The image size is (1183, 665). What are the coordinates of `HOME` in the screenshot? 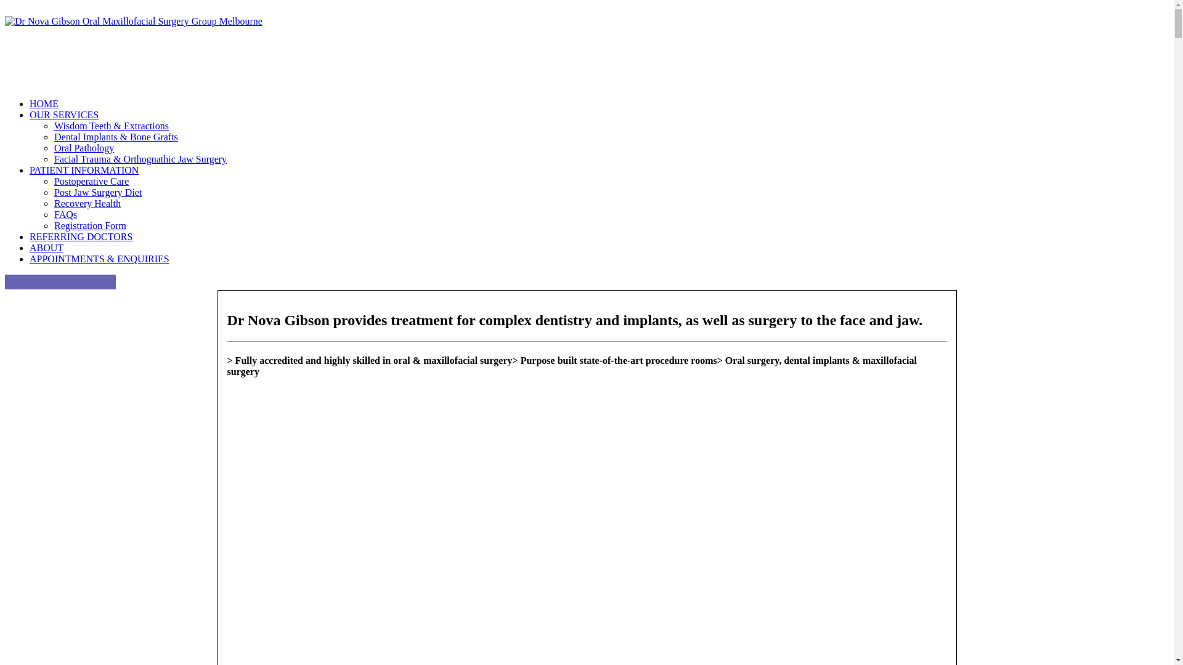 It's located at (44, 103).